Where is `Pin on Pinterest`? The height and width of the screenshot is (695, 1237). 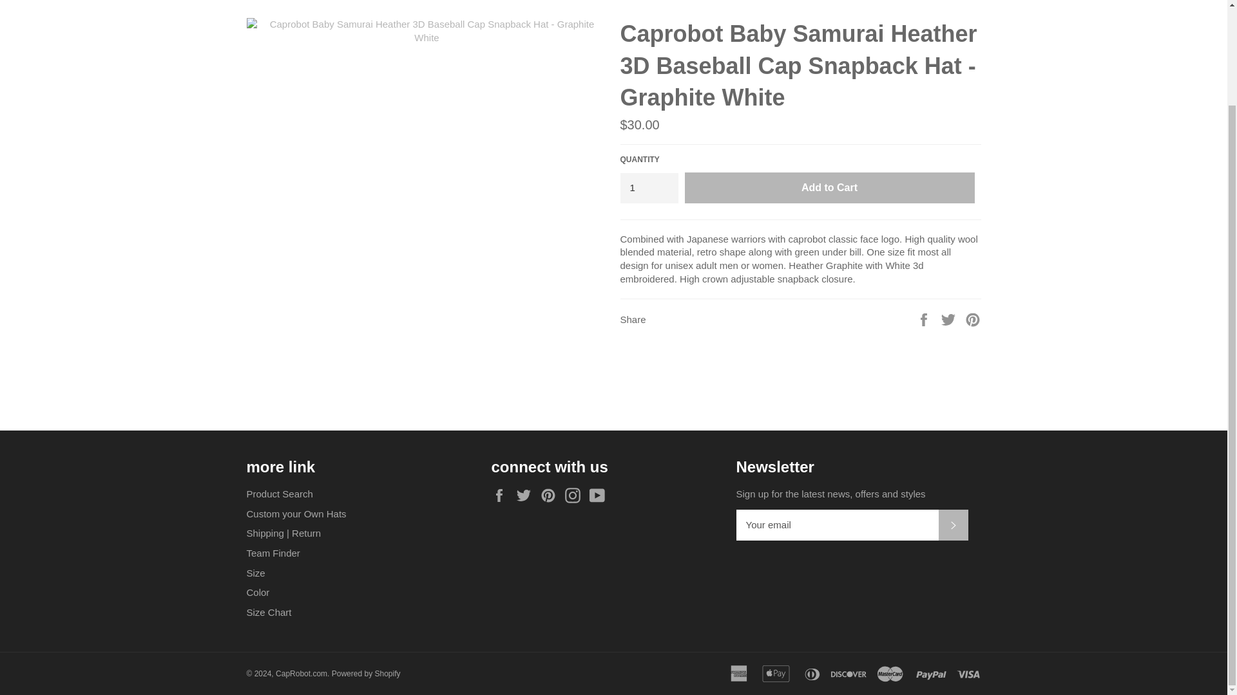
Pin on Pinterest is located at coordinates (973, 319).